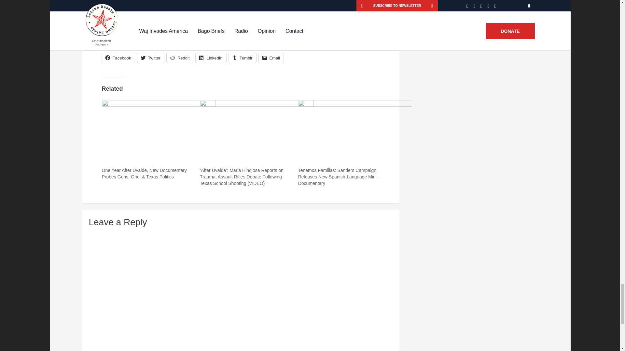 This screenshot has width=625, height=351. I want to click on Email, so click(271, 58).